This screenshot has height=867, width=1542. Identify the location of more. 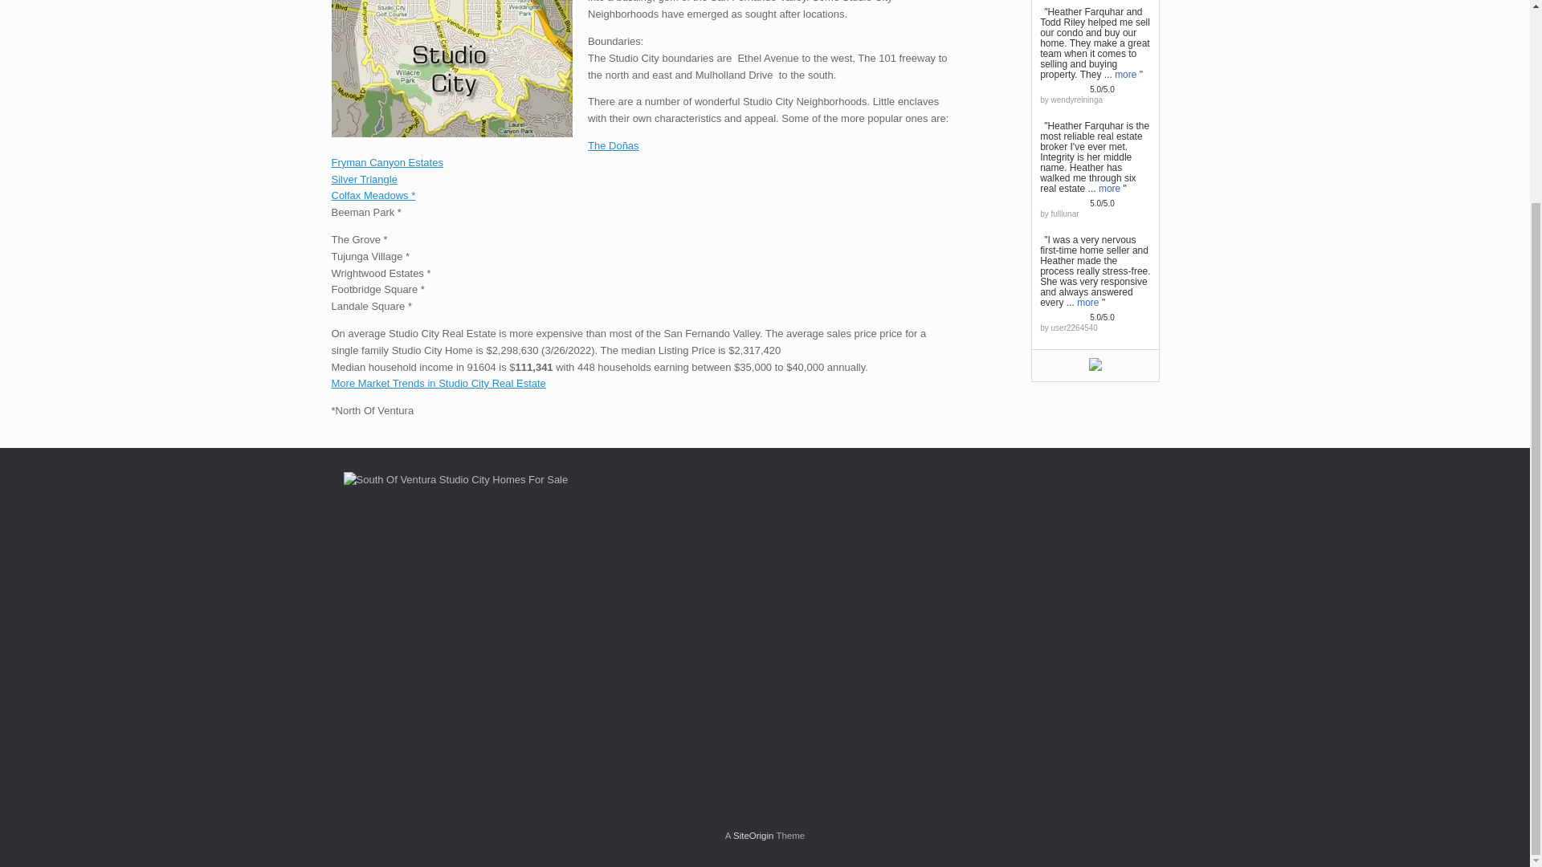
(1126, 74).